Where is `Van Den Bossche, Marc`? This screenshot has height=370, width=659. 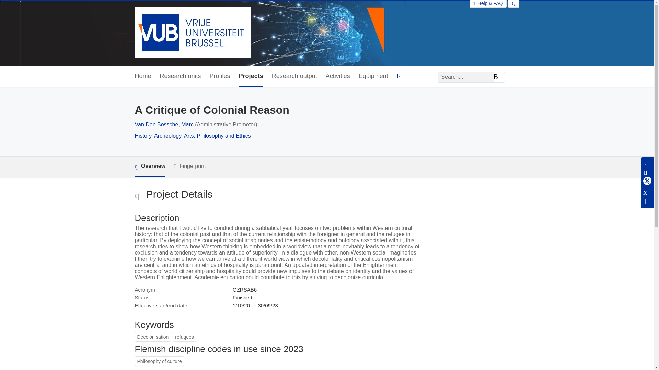 Van Den Bossche, Marc is located at coordinates (163, 124).